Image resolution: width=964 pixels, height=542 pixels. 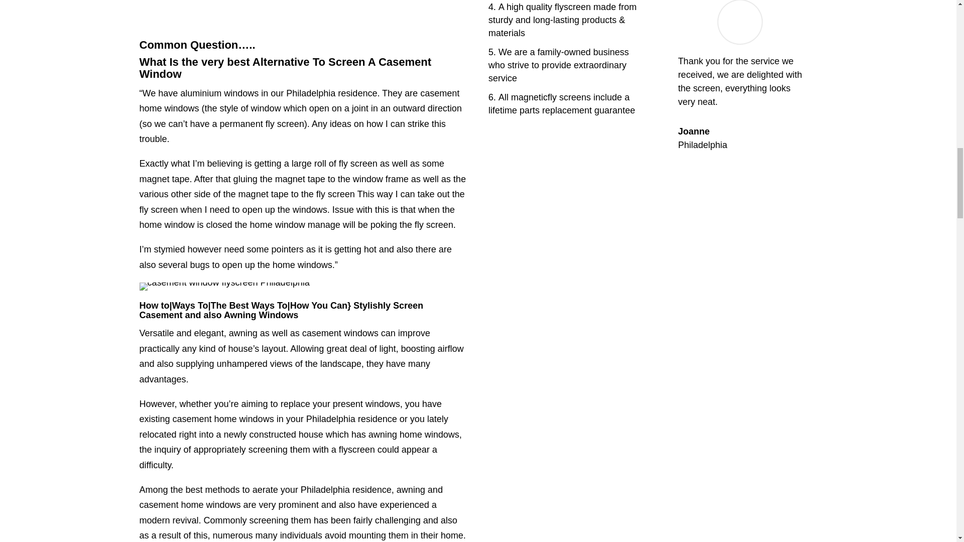 I want to click on Mosquitoes Bite You If You Do These 5 Things, so click(x=304, y=15).